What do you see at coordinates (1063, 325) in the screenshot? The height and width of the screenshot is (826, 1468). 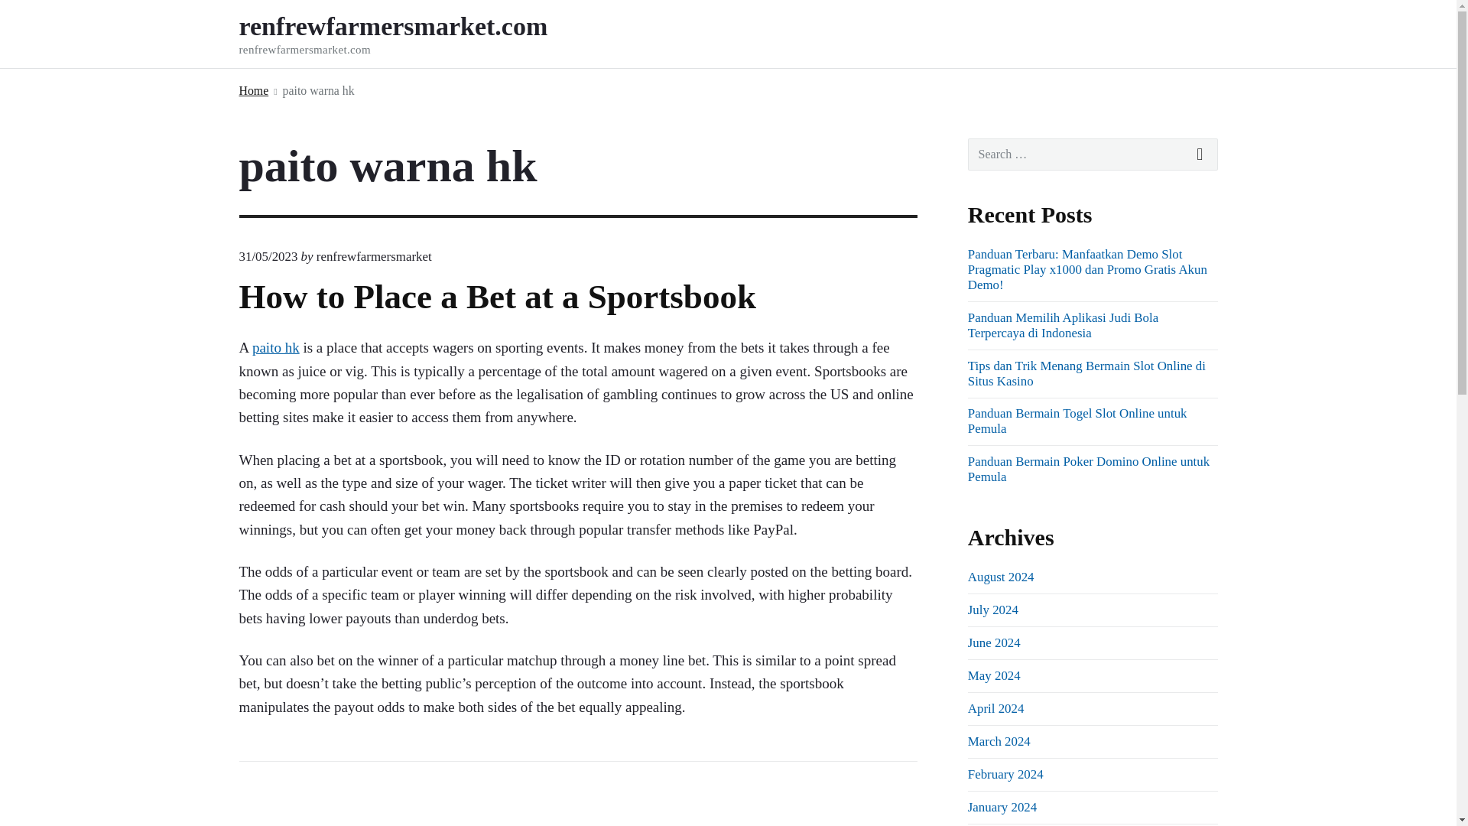 I see `Panduan Memilih Aplikasi Judi Bola Terpercaya di Indonesia` at bounding box center [1063, 325].